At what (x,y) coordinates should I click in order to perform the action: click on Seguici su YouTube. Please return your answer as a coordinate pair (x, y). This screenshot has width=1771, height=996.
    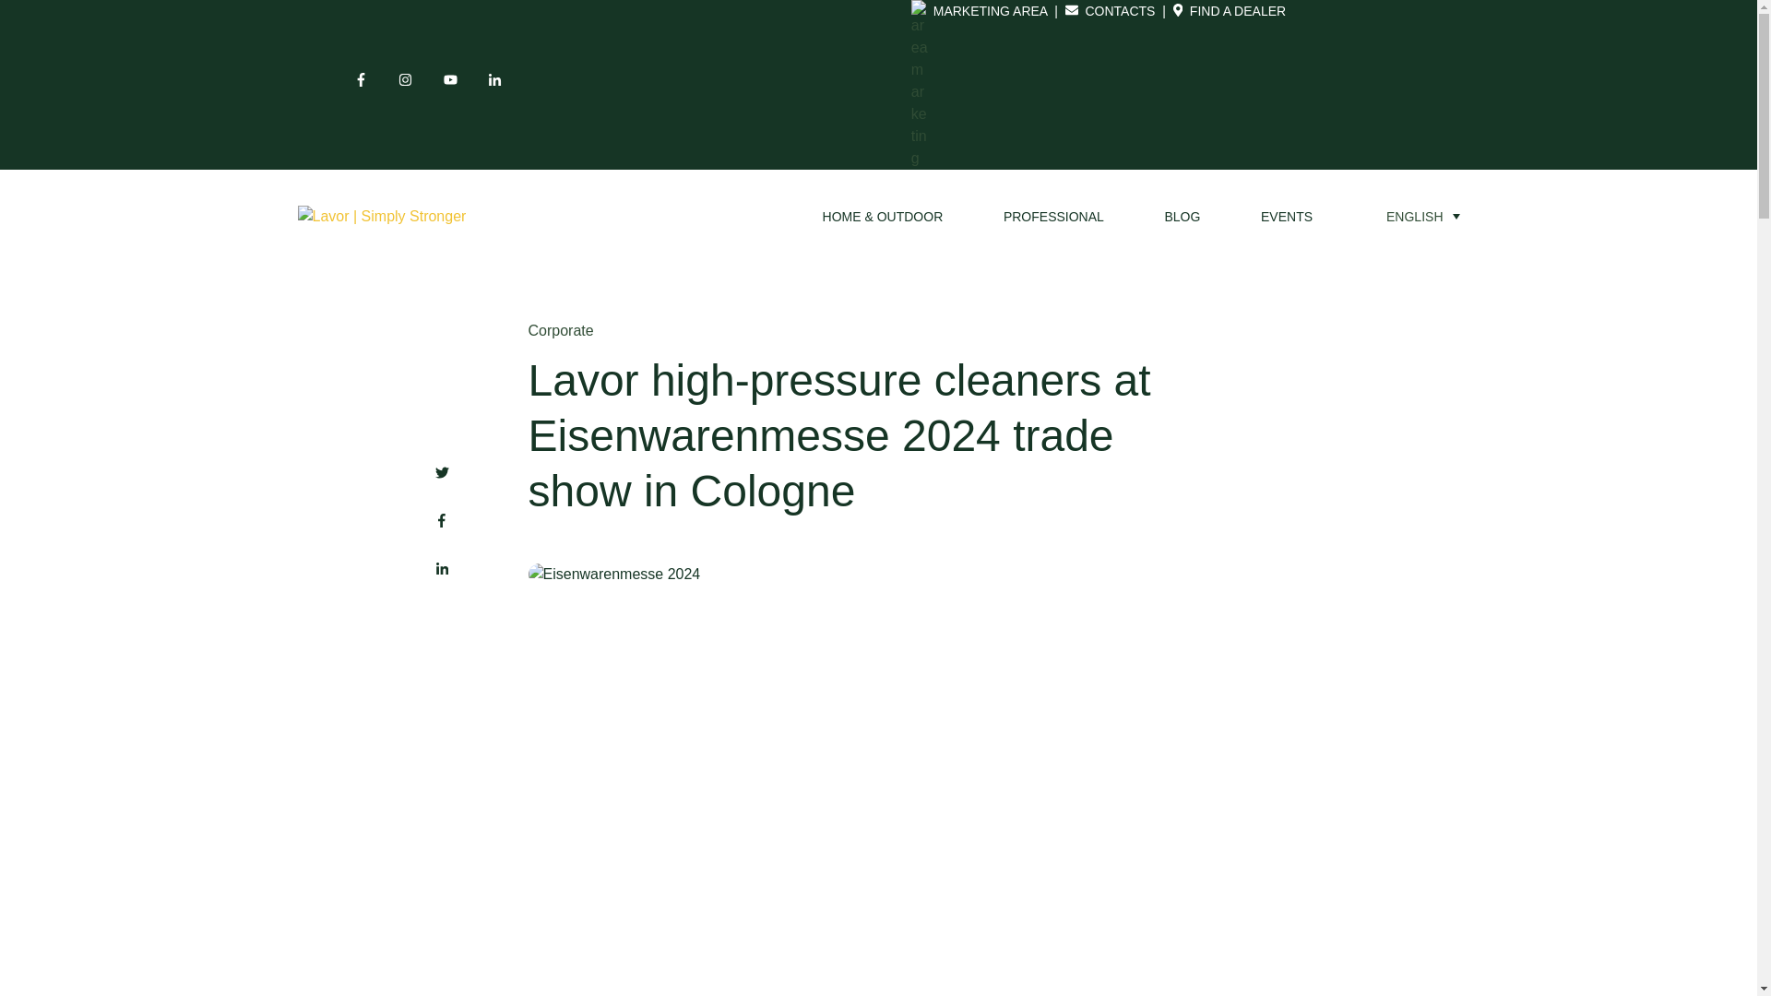
    Looking at the image, I should click on (450, 79).